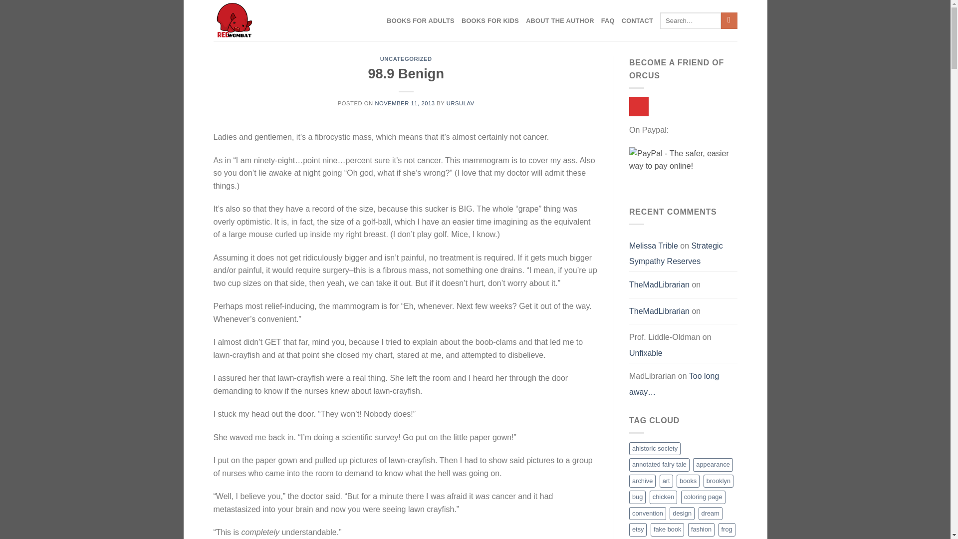  Describe the element at coordinates (460, 103) in the screenshot. I see `URSULAV` at that location.